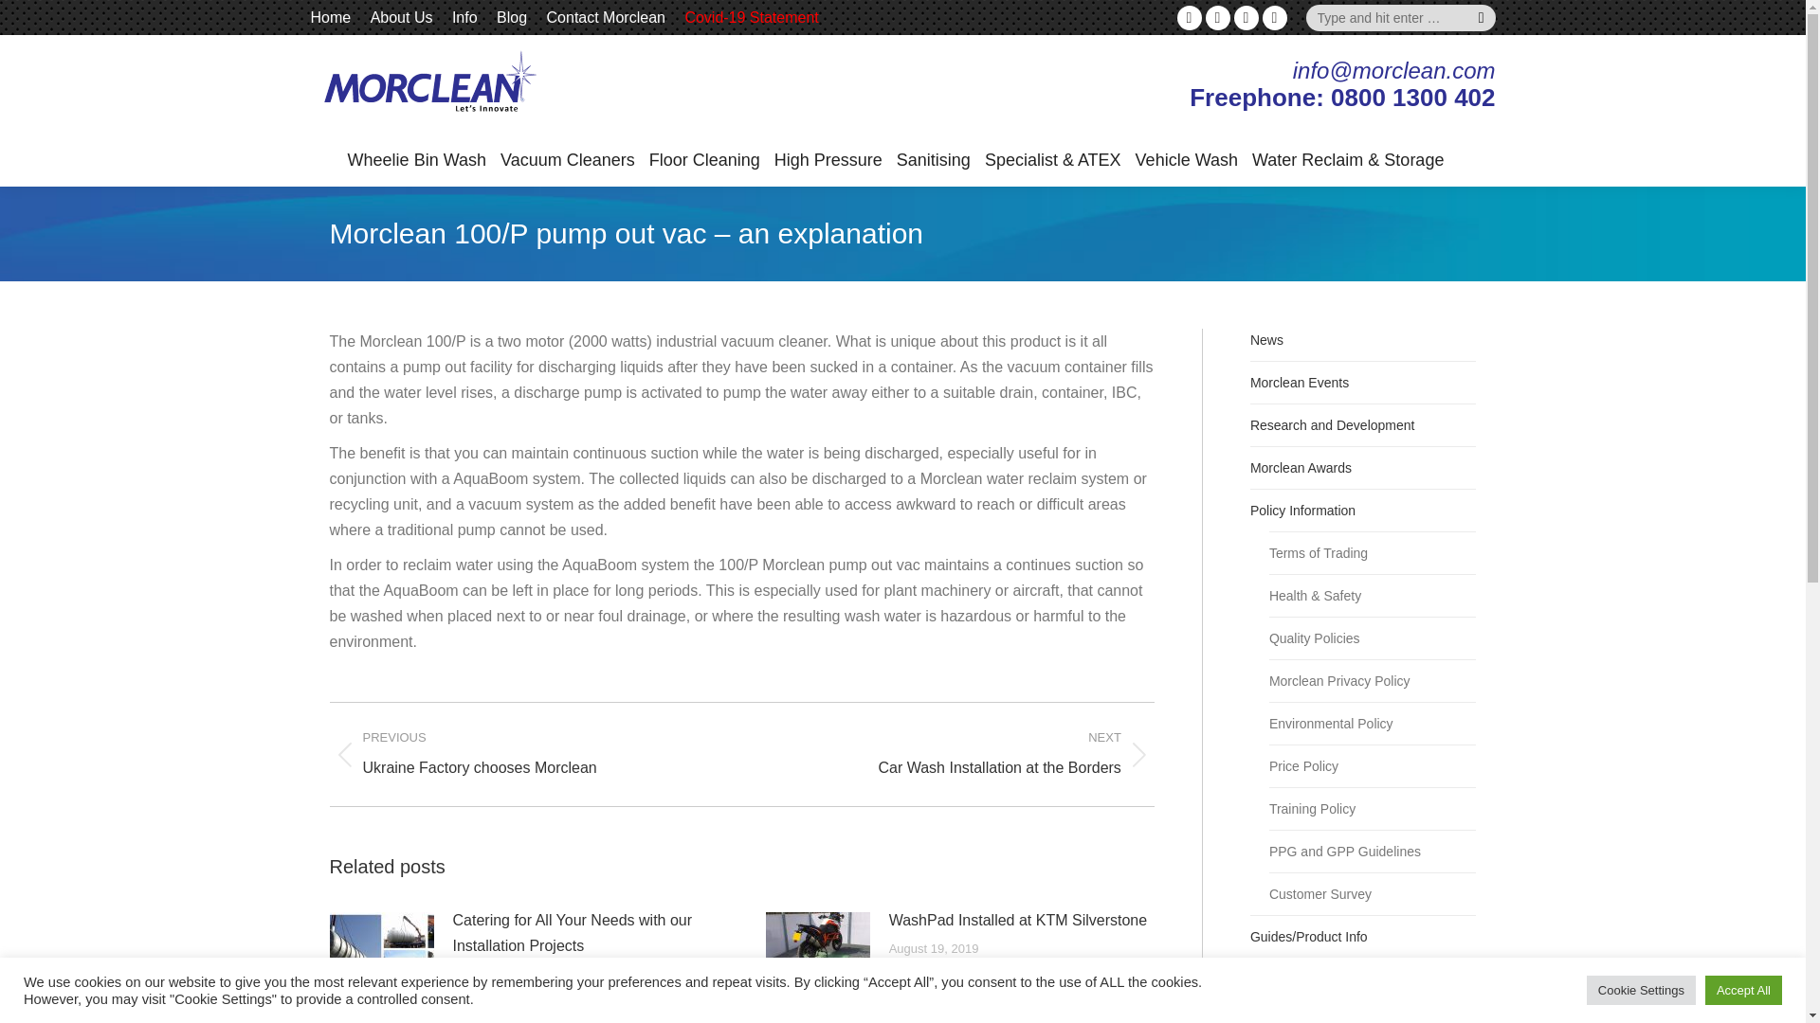 The width and height of the screenshot is (1820, 1023). Describe the element at coordinates (1274, 18) in the screenshot. I see `Facebook page opens in new window` at that location.